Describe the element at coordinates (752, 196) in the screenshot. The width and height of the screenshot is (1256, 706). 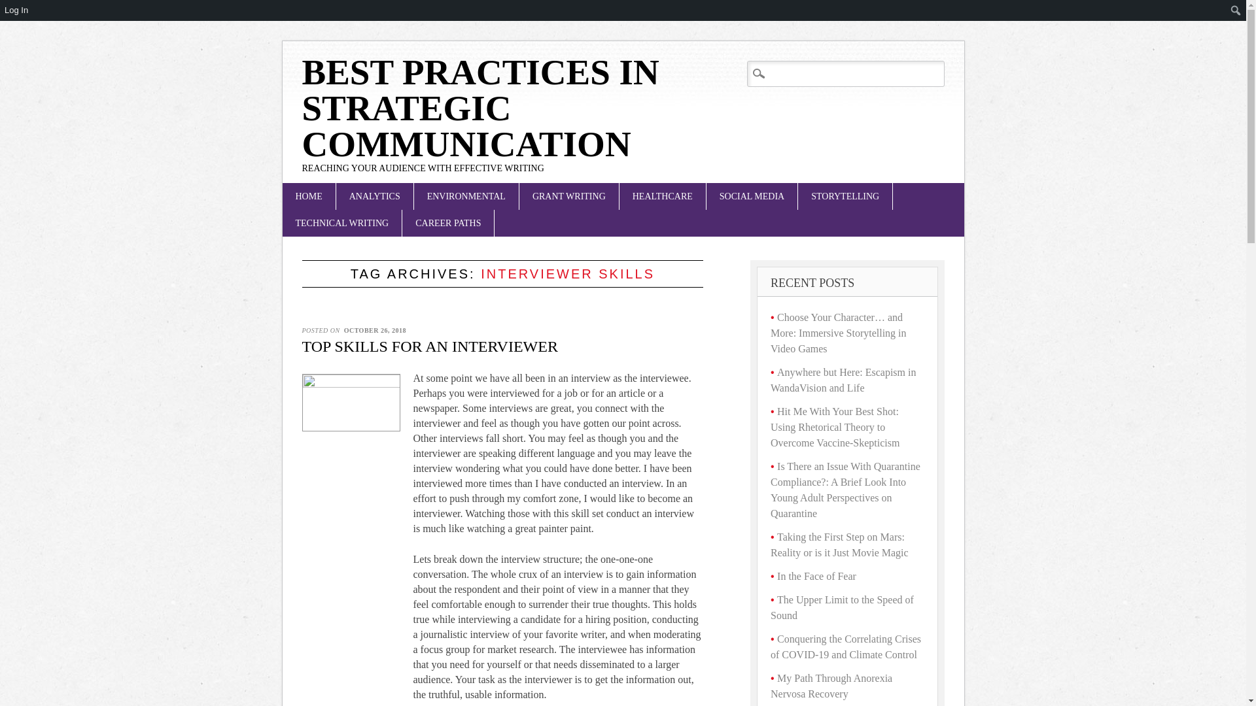
I see `SOCIAL MEDIA` at that location.